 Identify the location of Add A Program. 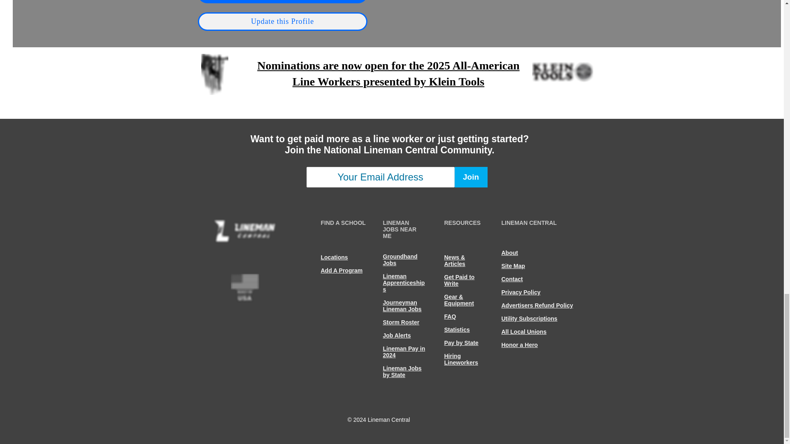
(342, 271).